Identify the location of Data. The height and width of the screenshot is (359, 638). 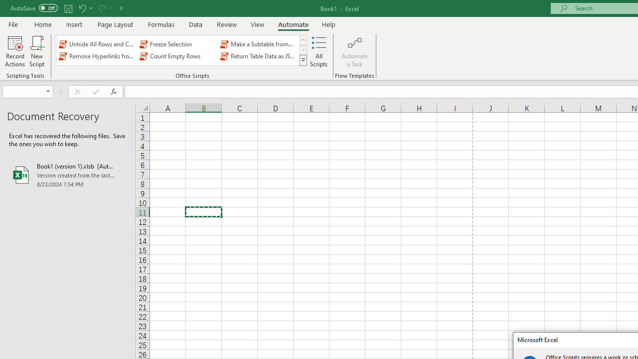
(195, 24).